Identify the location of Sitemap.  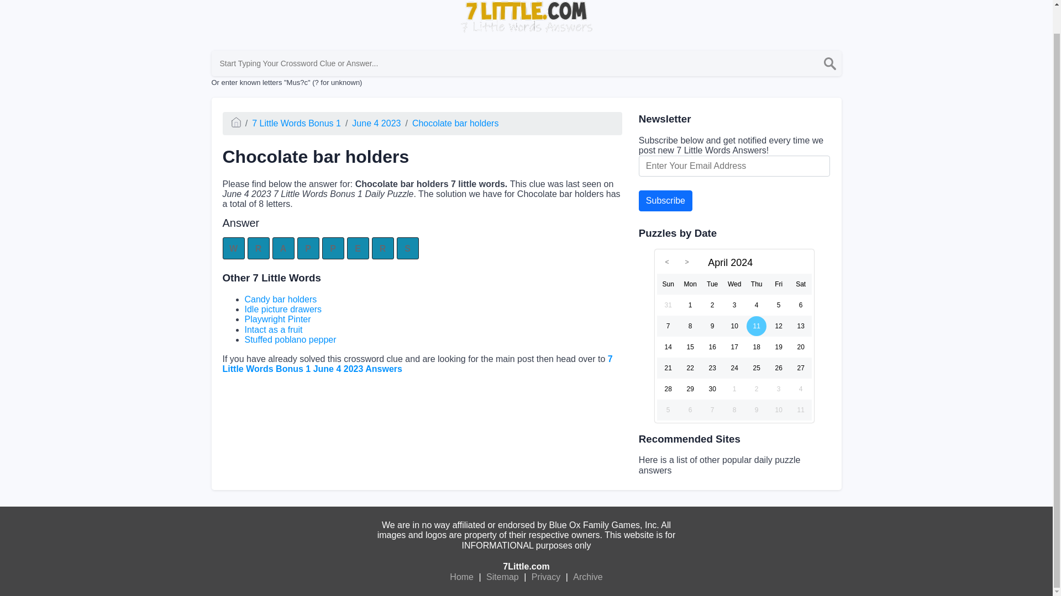
(503, 577).